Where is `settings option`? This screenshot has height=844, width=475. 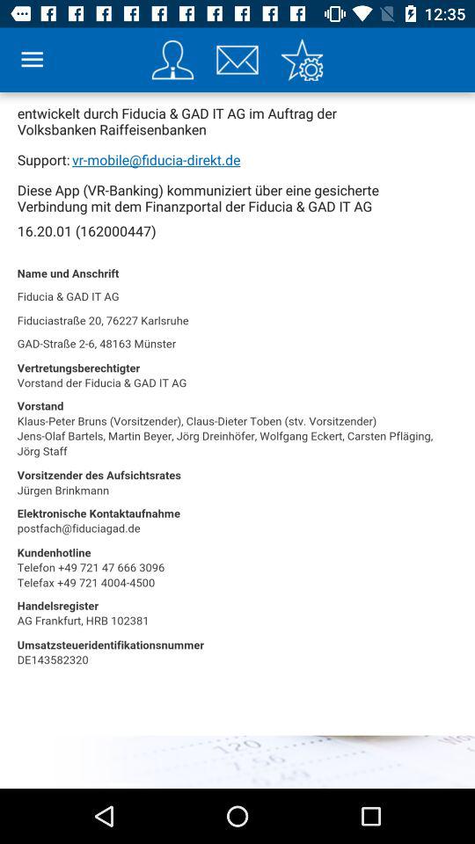
settings option is located at coordinates (302, 60).